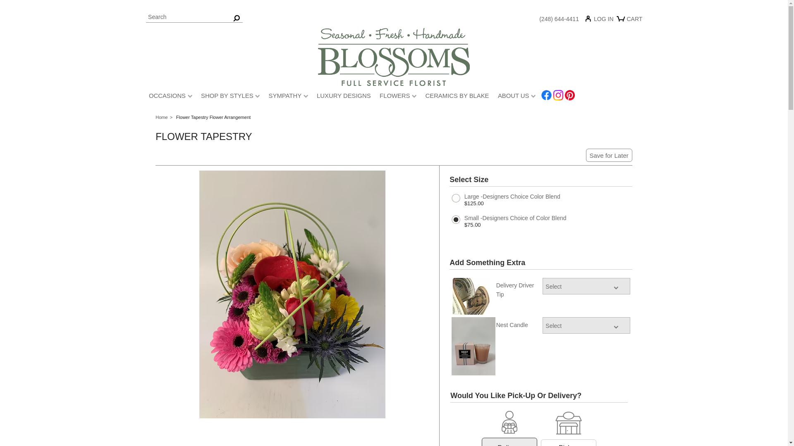  I want to click on Go, so click(237, 17).